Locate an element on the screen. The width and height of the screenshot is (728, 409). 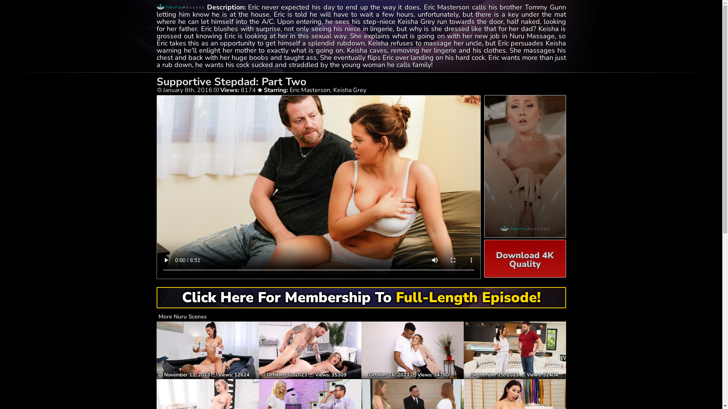
Download 4K Quality is located at coordinates (525, 259).